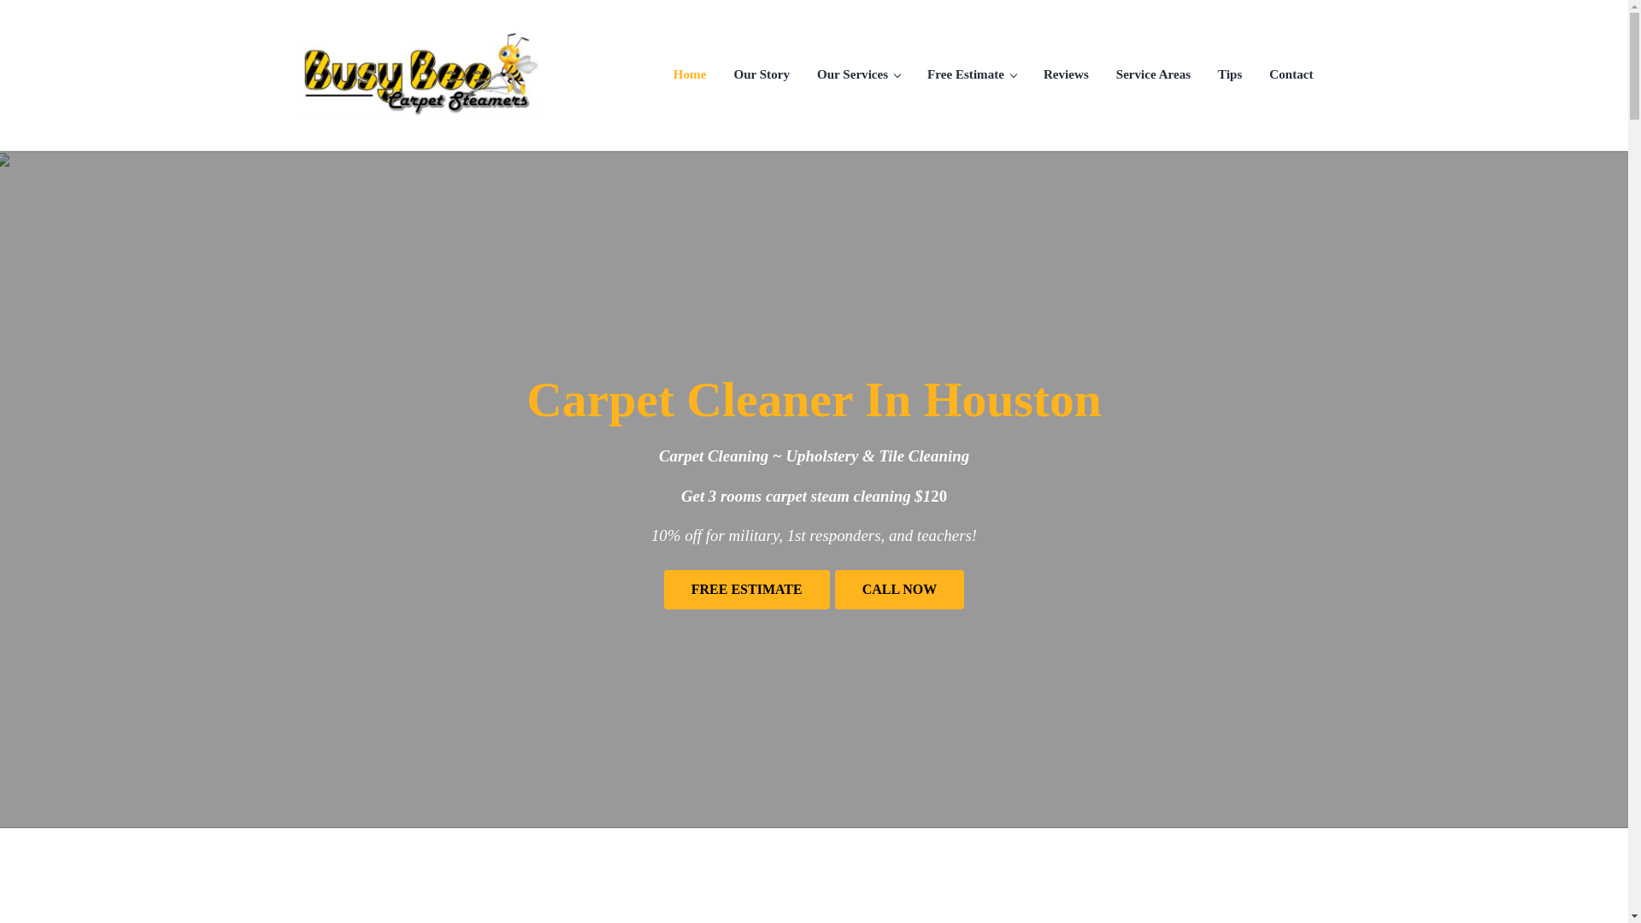 The image size is (1641, 923). What do you see at coordinates (762, 73) in the screenshot?
I see `Our Story` at bounding box center [762, 73].